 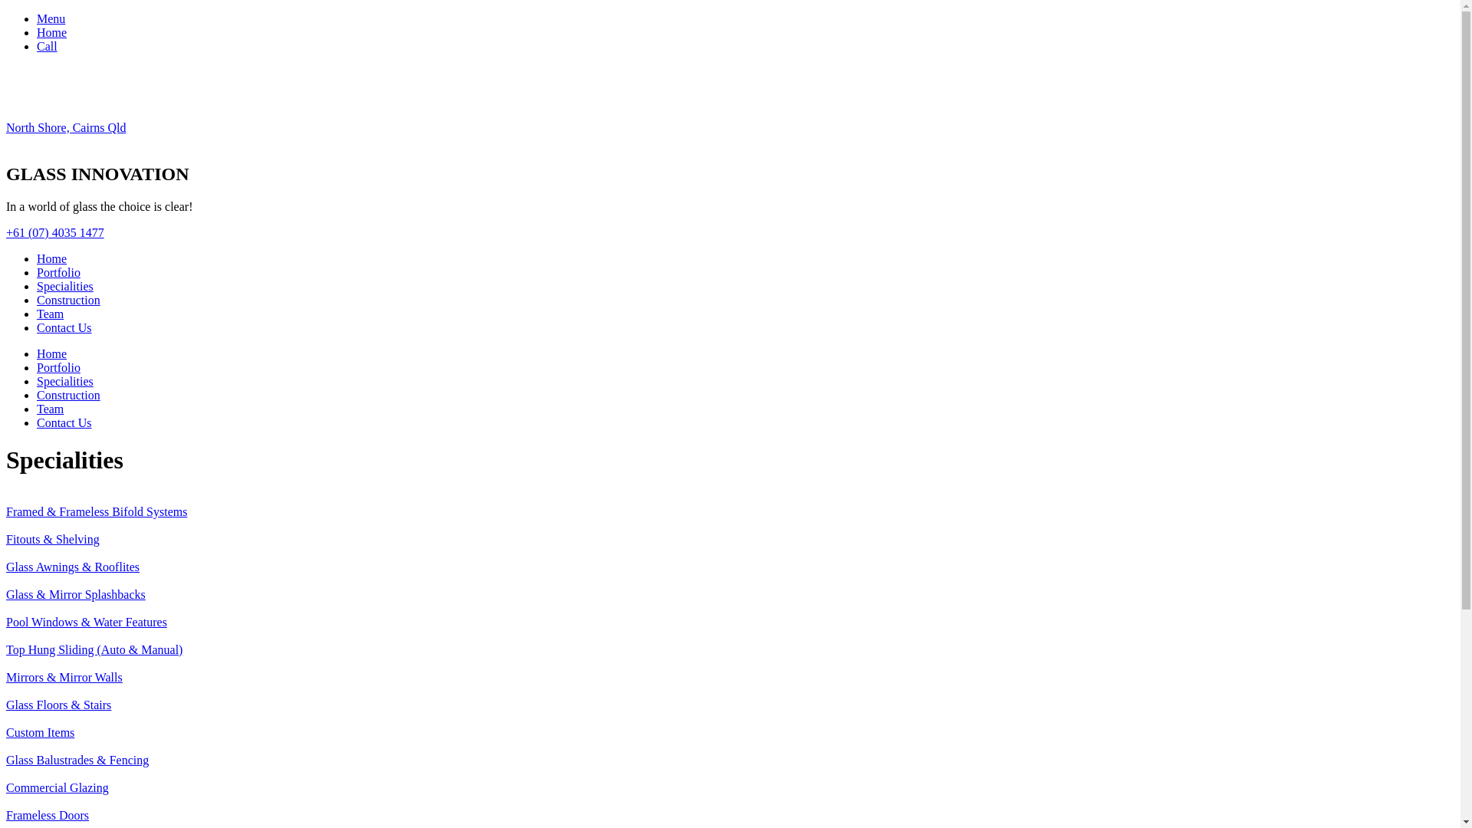 What do you see at coordinates (54, 12) in the screenshot?
I see `Jump to navigation` at bounding box center [54, 12].